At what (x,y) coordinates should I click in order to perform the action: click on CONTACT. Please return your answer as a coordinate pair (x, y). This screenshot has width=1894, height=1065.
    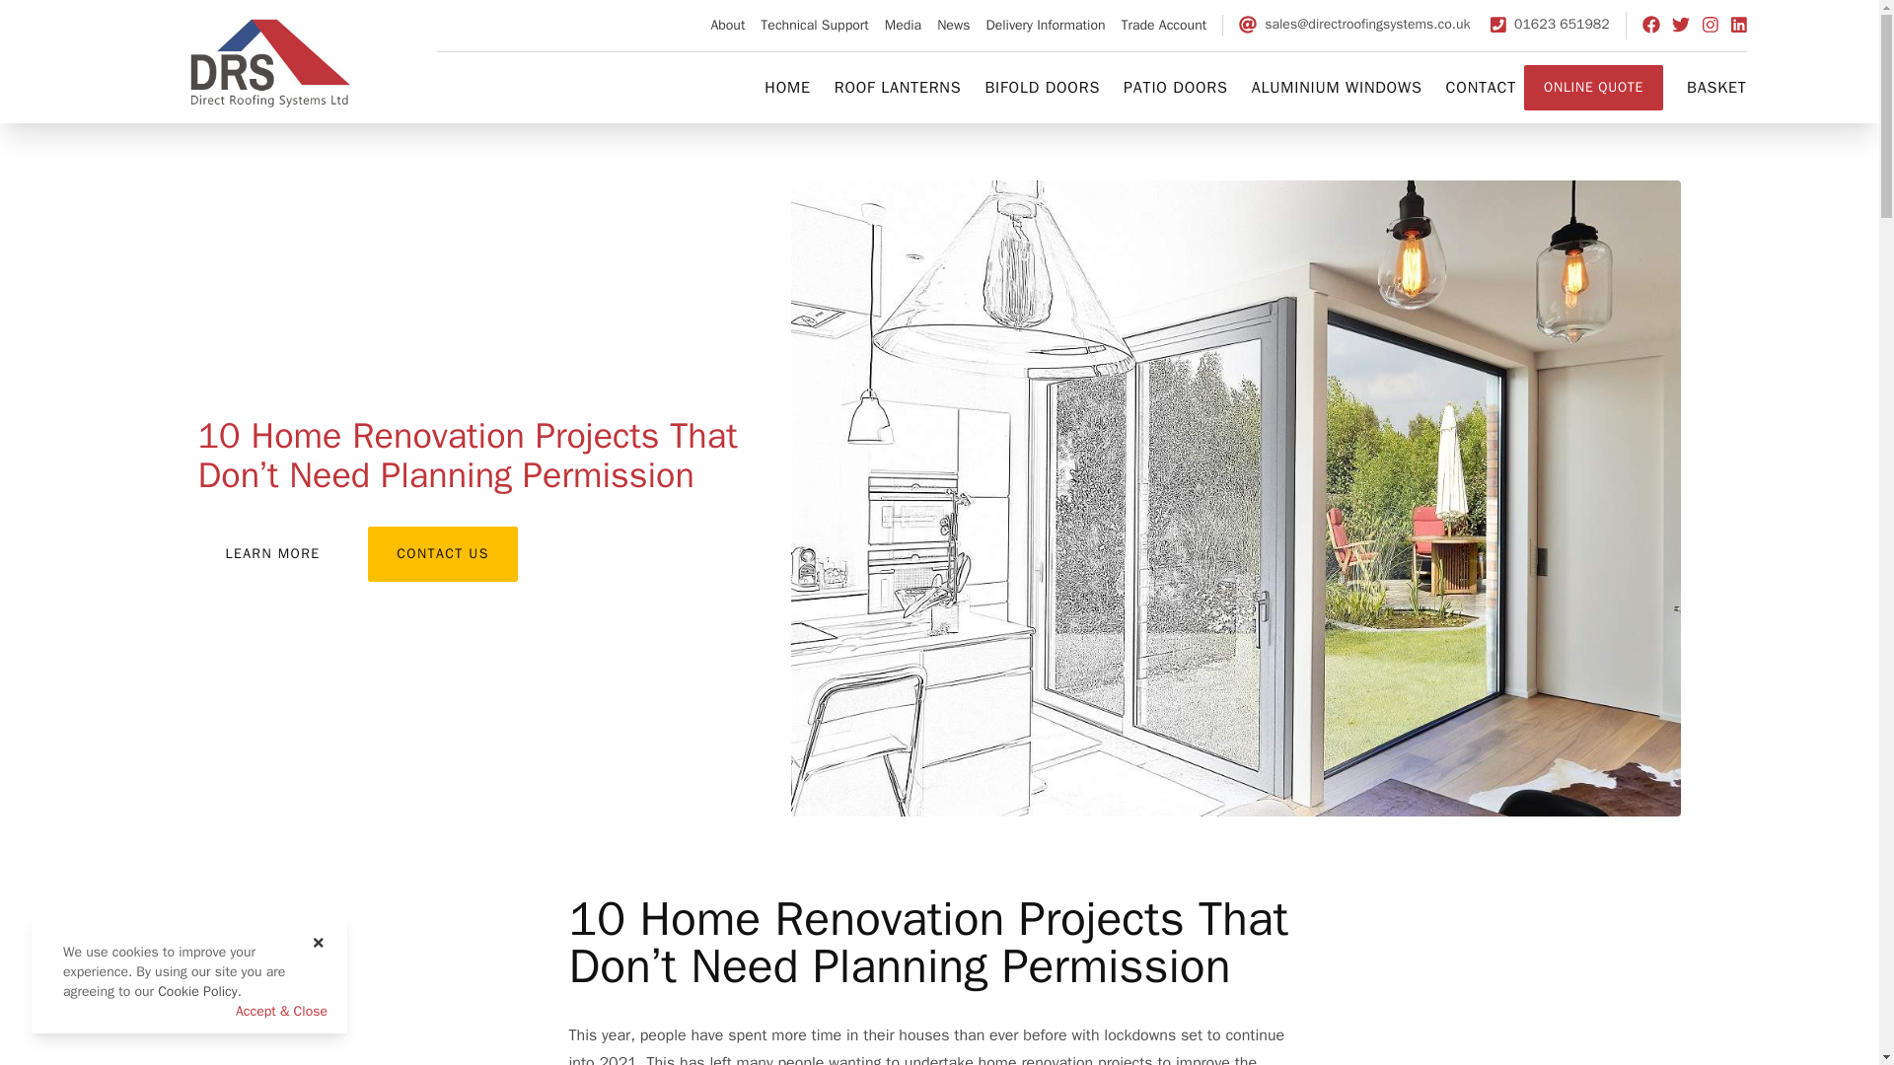
    Looking at the image, I should click on (1482, 87).